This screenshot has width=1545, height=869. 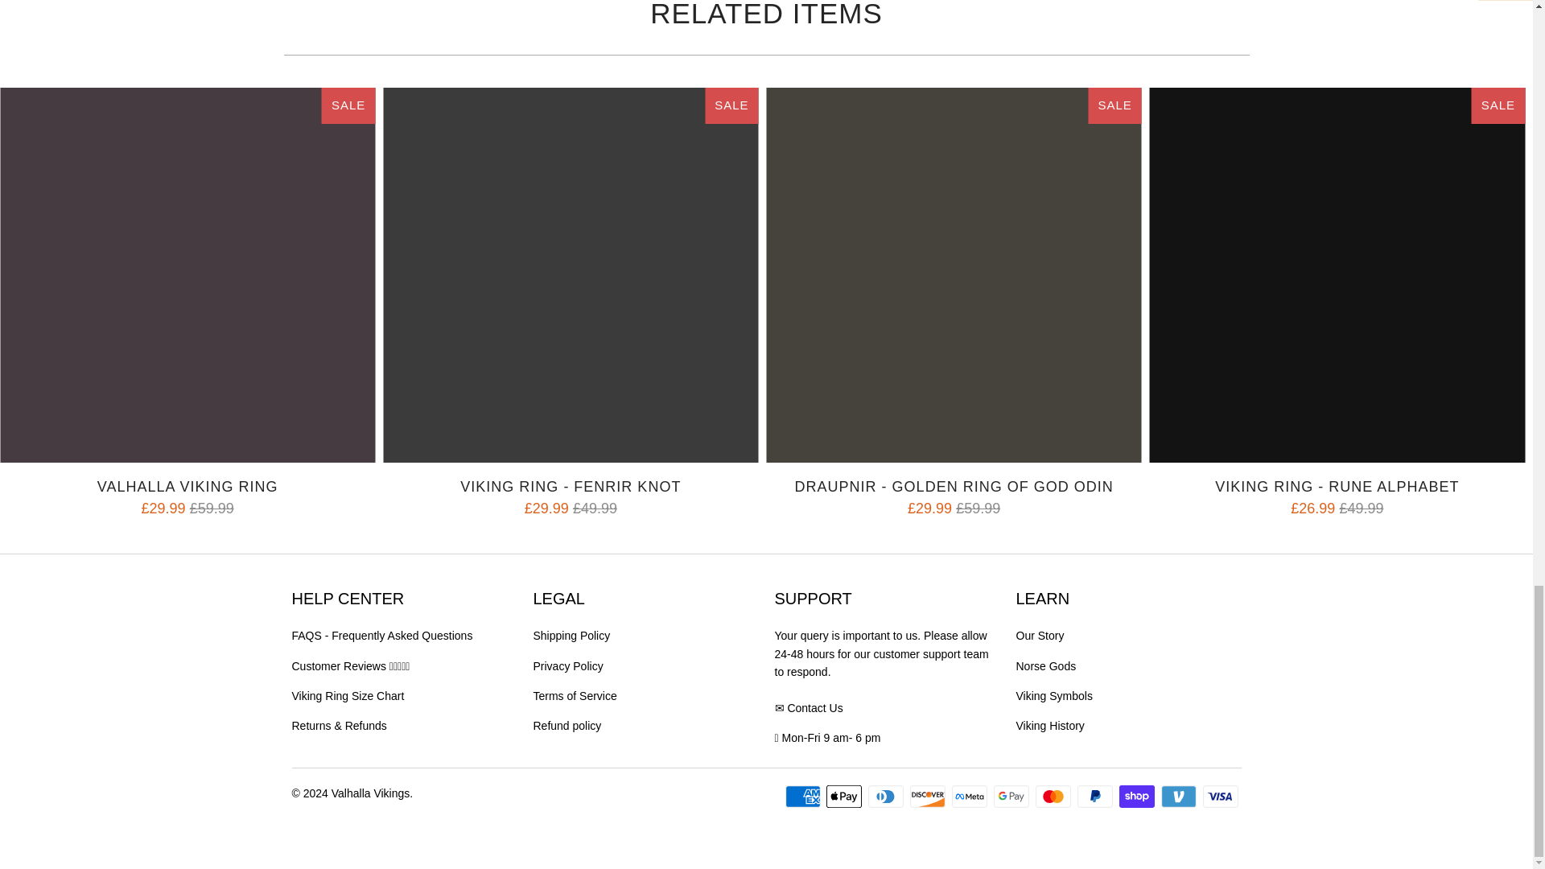 What do you see at coordinates (804, 797) in the screenshot?
I see `American Express` at bounding box center [804, 797].